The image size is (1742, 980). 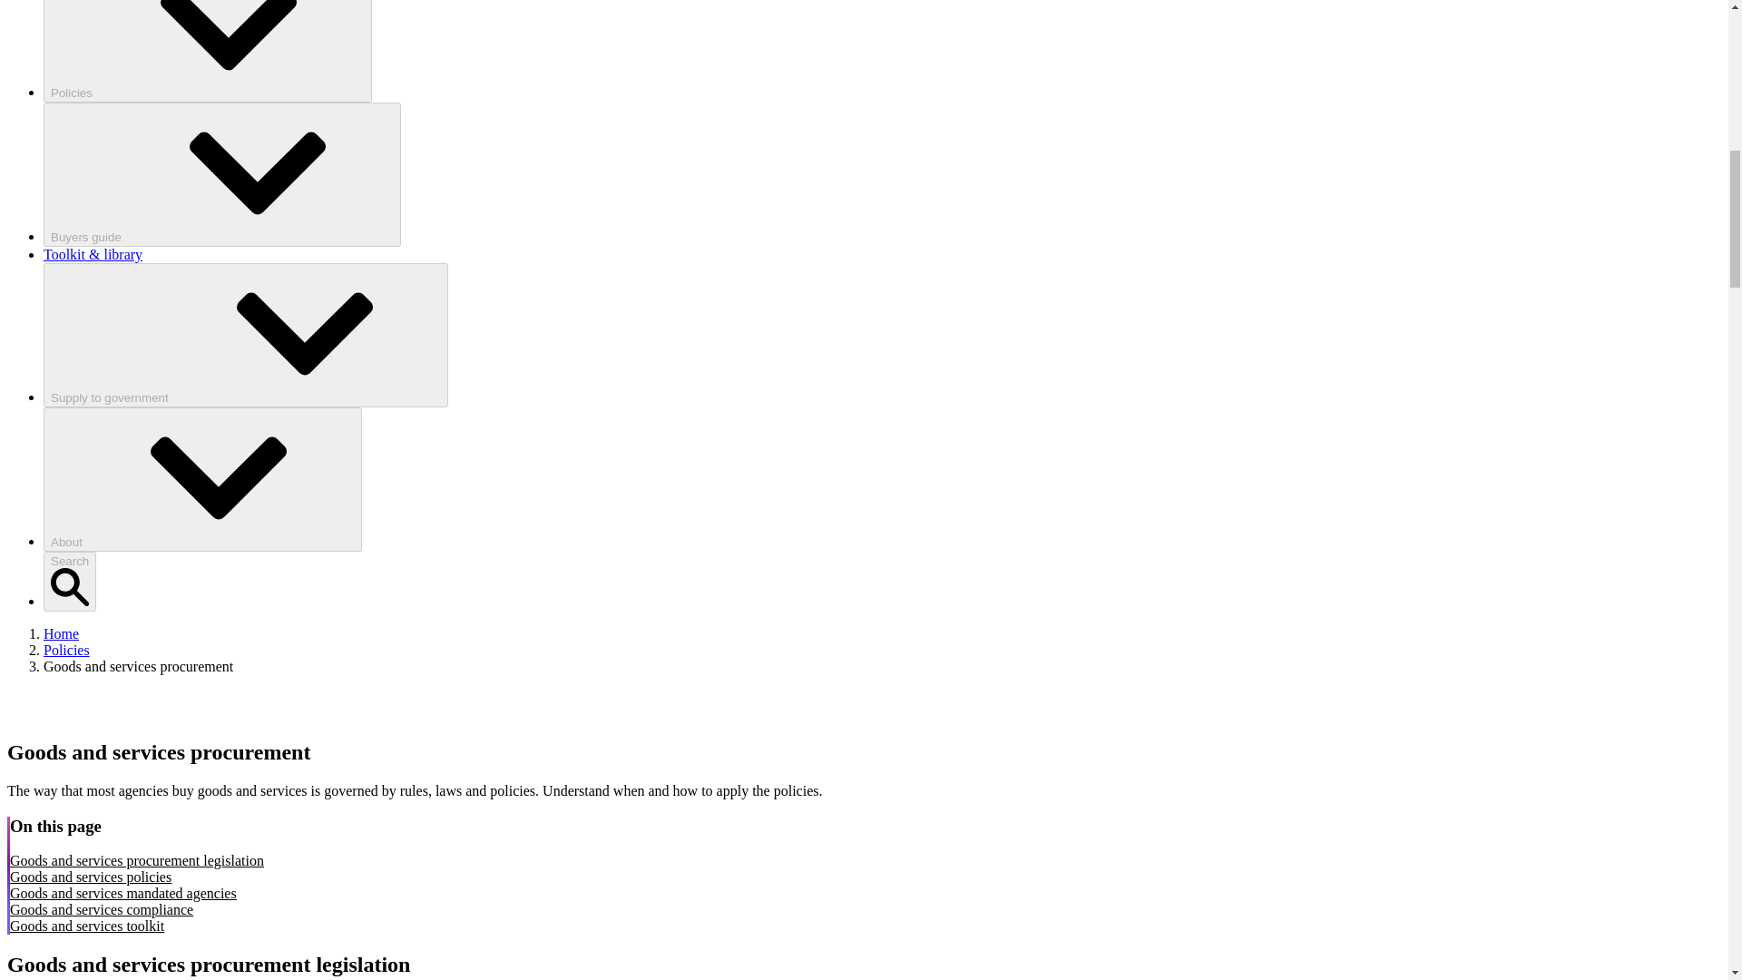 I want to click on Policies, so click(x=67, y=650).